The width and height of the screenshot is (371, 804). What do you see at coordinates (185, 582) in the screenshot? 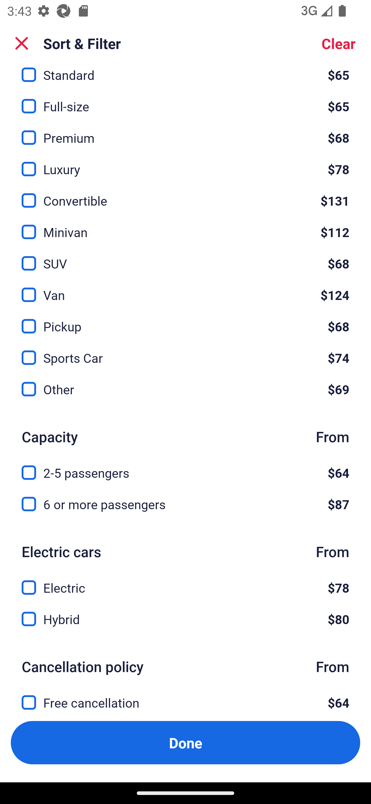
I see `Electric, $78 Electric $78` at bounding box center [185, 582].